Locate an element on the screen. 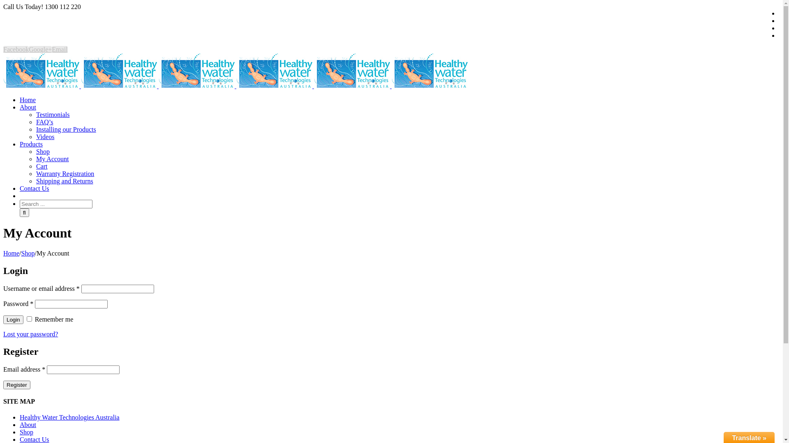 The image size is (789, 443). About is located at coordinates (28, 107).